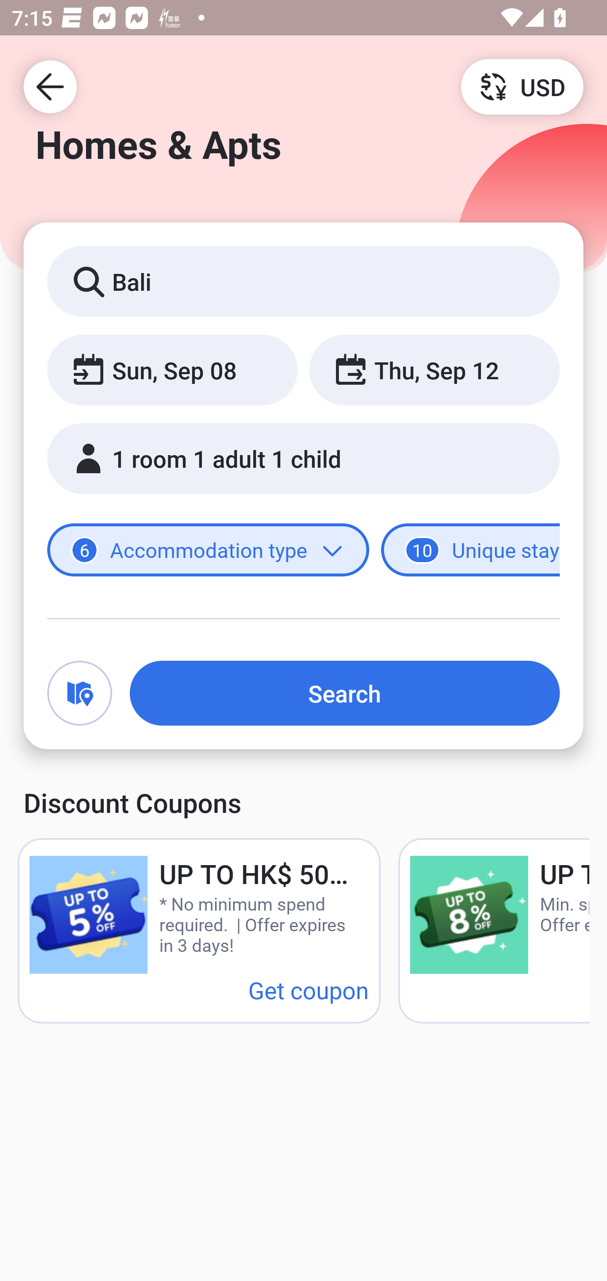 The image size is (607, 1281). Describe the element at coordinates (309, 989) in the screenshot. I see `Get coupon` at that location.